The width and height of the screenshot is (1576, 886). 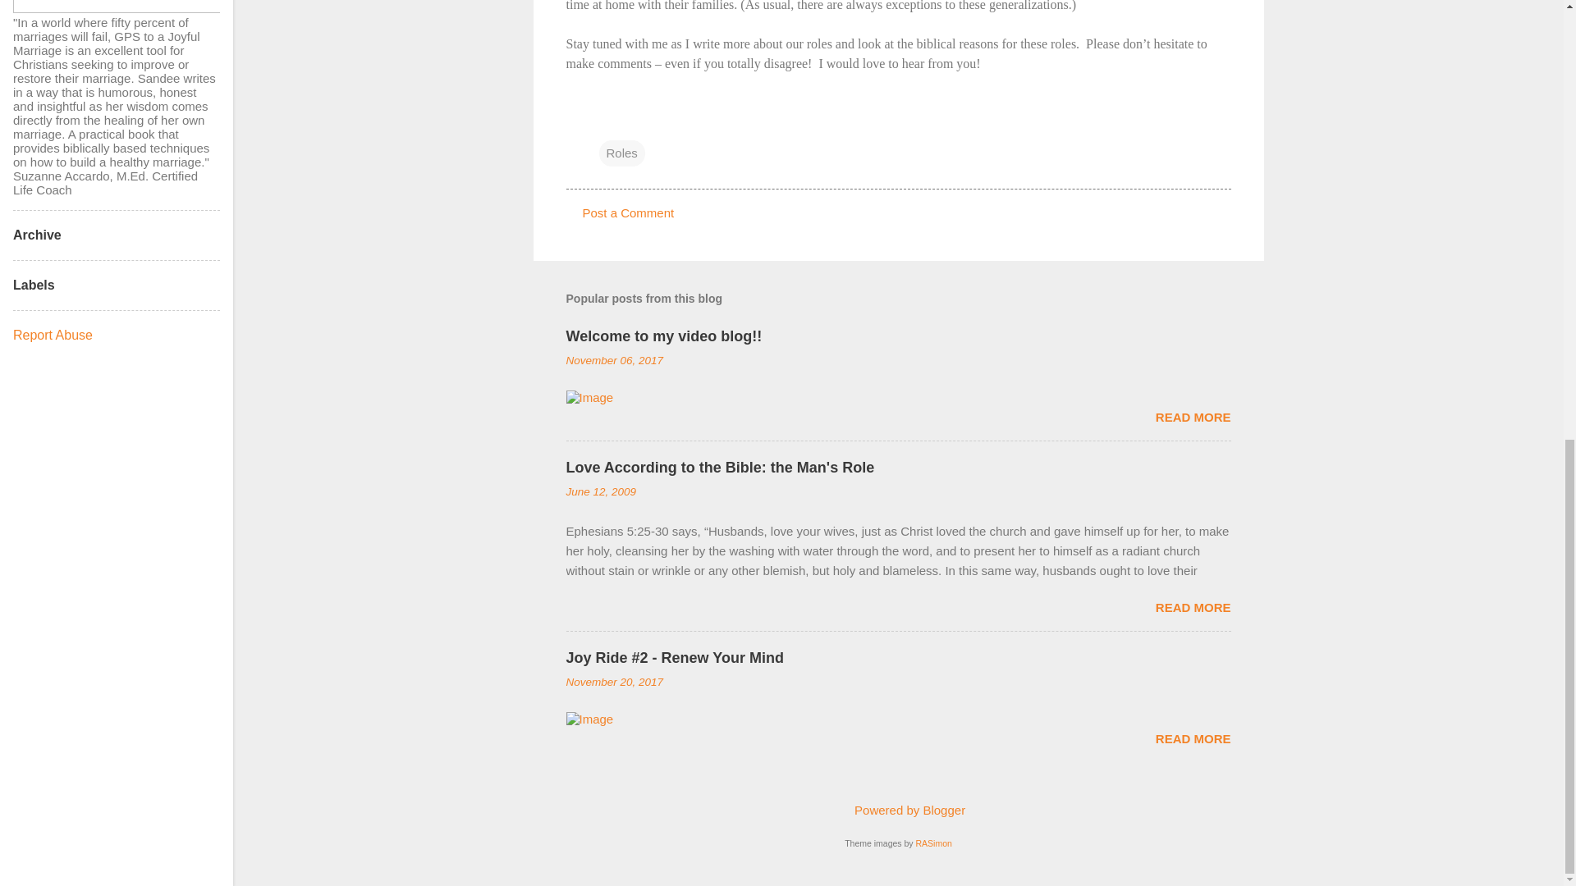 I want to click on Love According to the Bible: the Man's Role, so click(x=720, y=468).